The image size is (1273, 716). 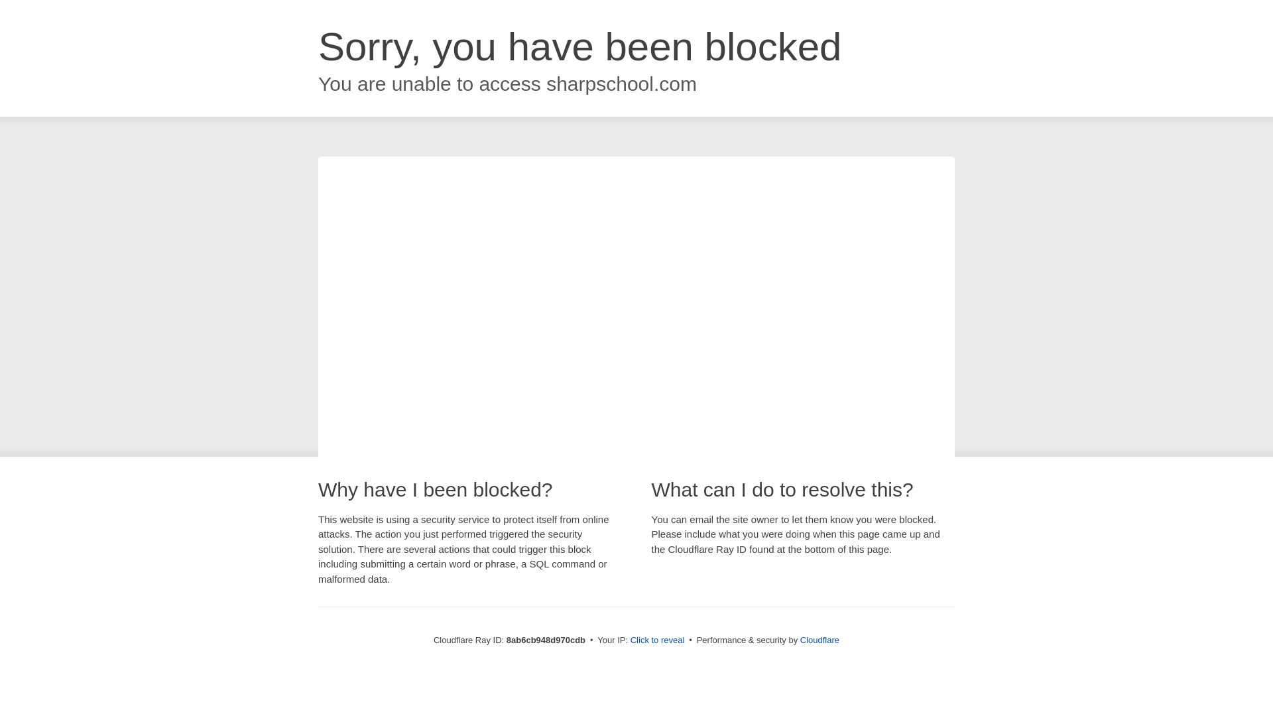 What do you see at coordinates (657, 640) in the screenshot?
I see `Click to reveal` at bounding box center [657, 640].